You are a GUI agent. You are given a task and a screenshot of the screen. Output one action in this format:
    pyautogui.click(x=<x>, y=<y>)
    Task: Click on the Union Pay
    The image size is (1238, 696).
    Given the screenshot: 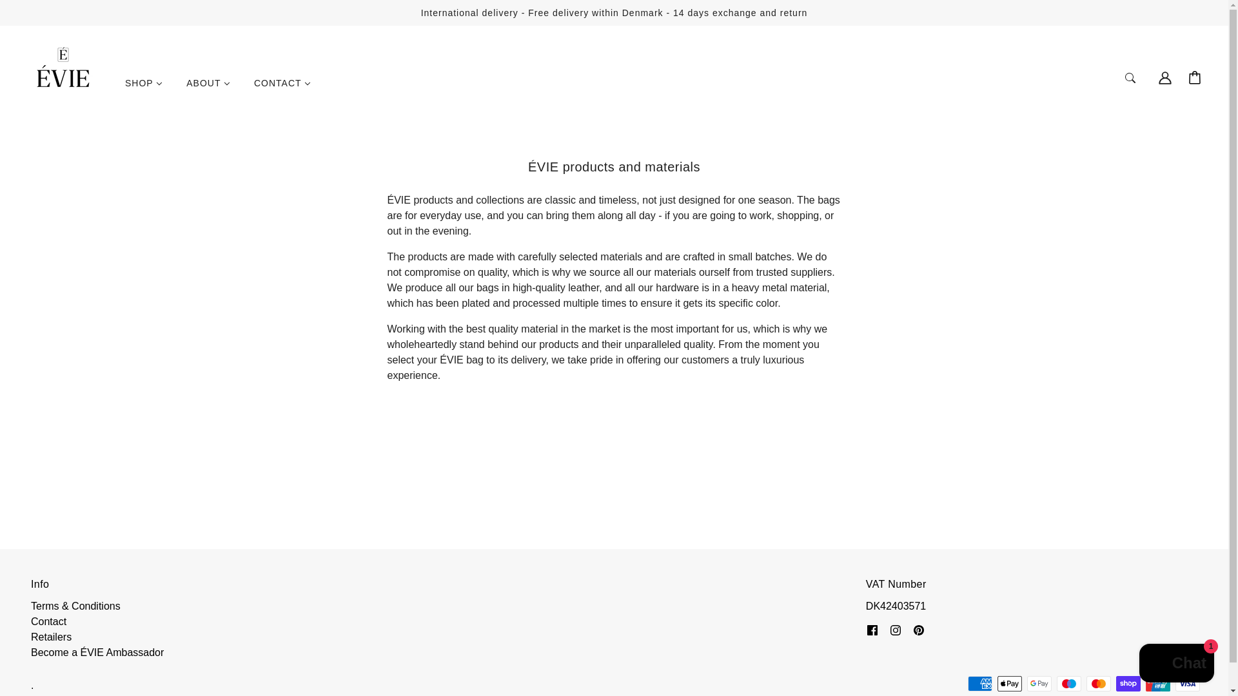 What is the action you would take?
    pyautogui.click(x=1158, y=683)
    